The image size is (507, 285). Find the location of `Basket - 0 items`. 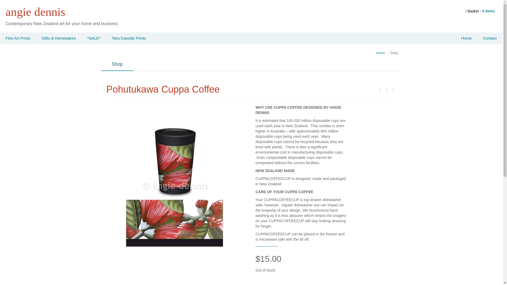

Basket - 0 items is located at coordinates (480, 11).